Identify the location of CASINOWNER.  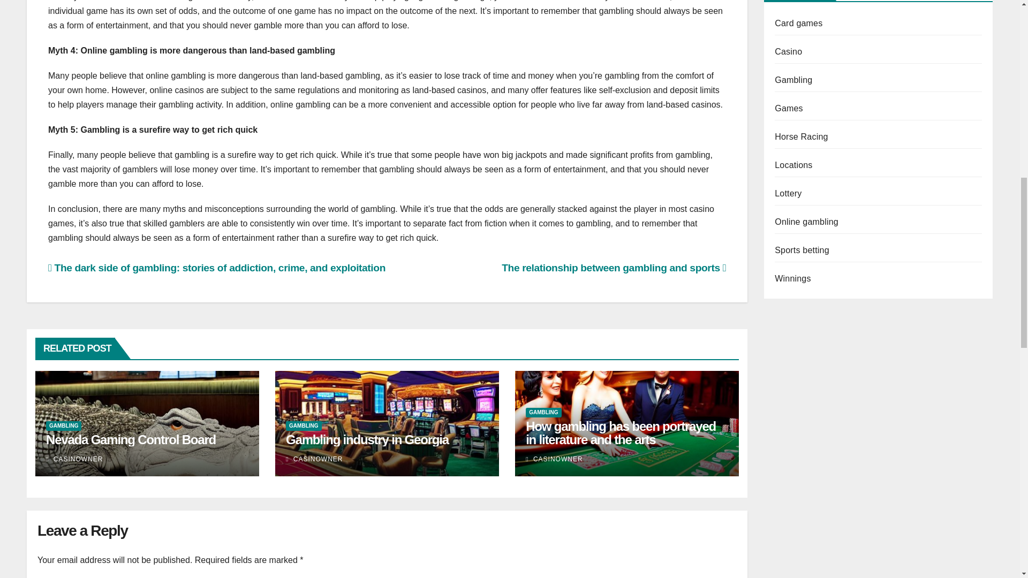
(74, 459).